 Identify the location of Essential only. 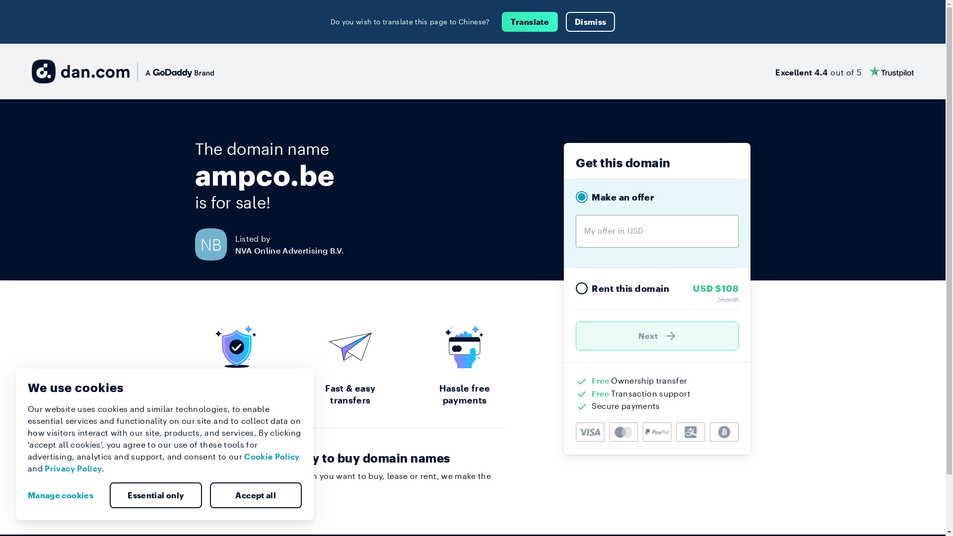
(156, 495).